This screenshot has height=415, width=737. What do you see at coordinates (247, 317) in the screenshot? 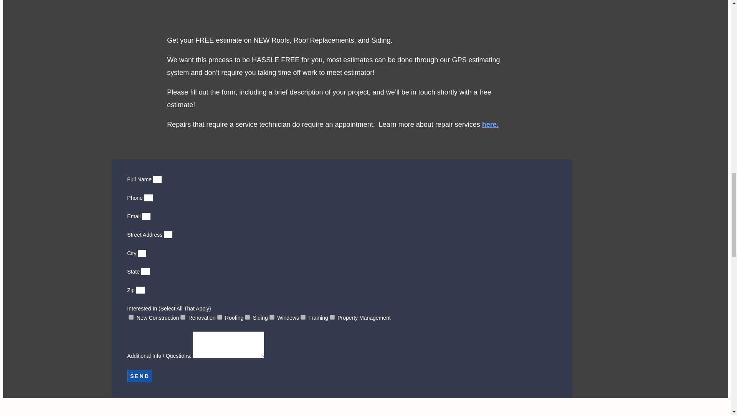
I see `Siding` at bounding box center [247, 317].